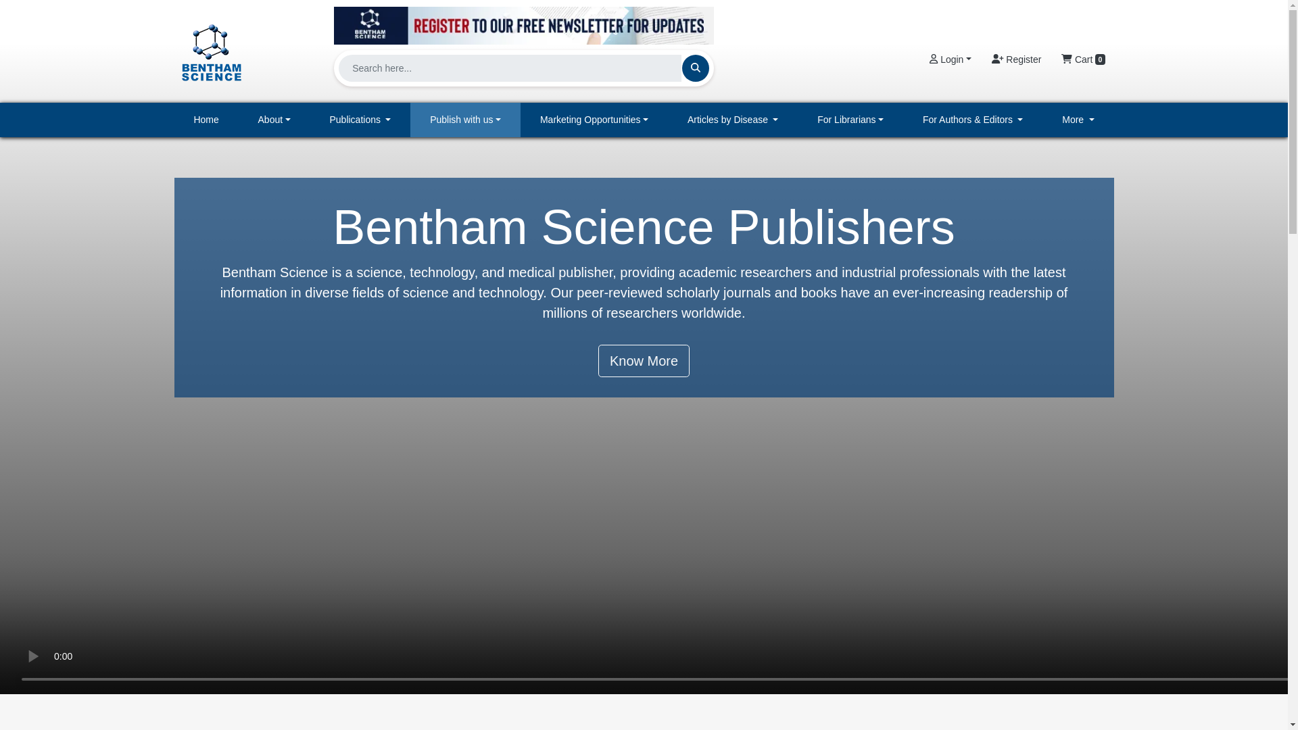 This screenshot has height=730, width=1298. What do you see at coordinates (1083, 59) in the screenshot?
I see `Cart 0` at bounding box center [1083, 59].